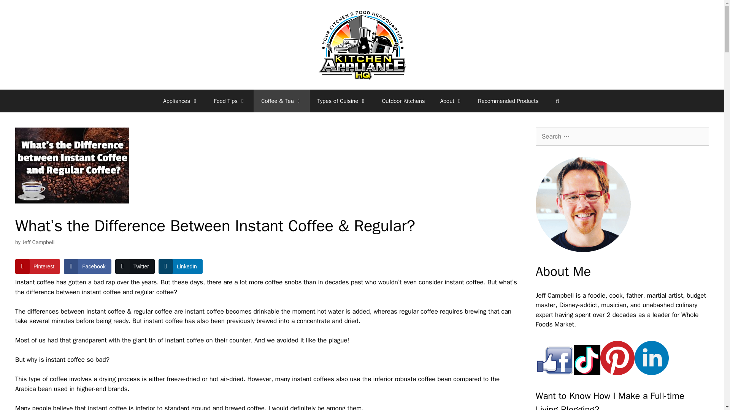 This screenshot has height=410, width=730. I want to click on Types of Cuisine, so click(342, 101).